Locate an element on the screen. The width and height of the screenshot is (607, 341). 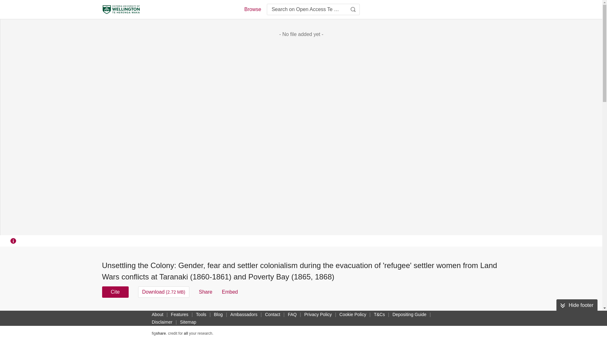
Embed is located at coordinates (230, 292).